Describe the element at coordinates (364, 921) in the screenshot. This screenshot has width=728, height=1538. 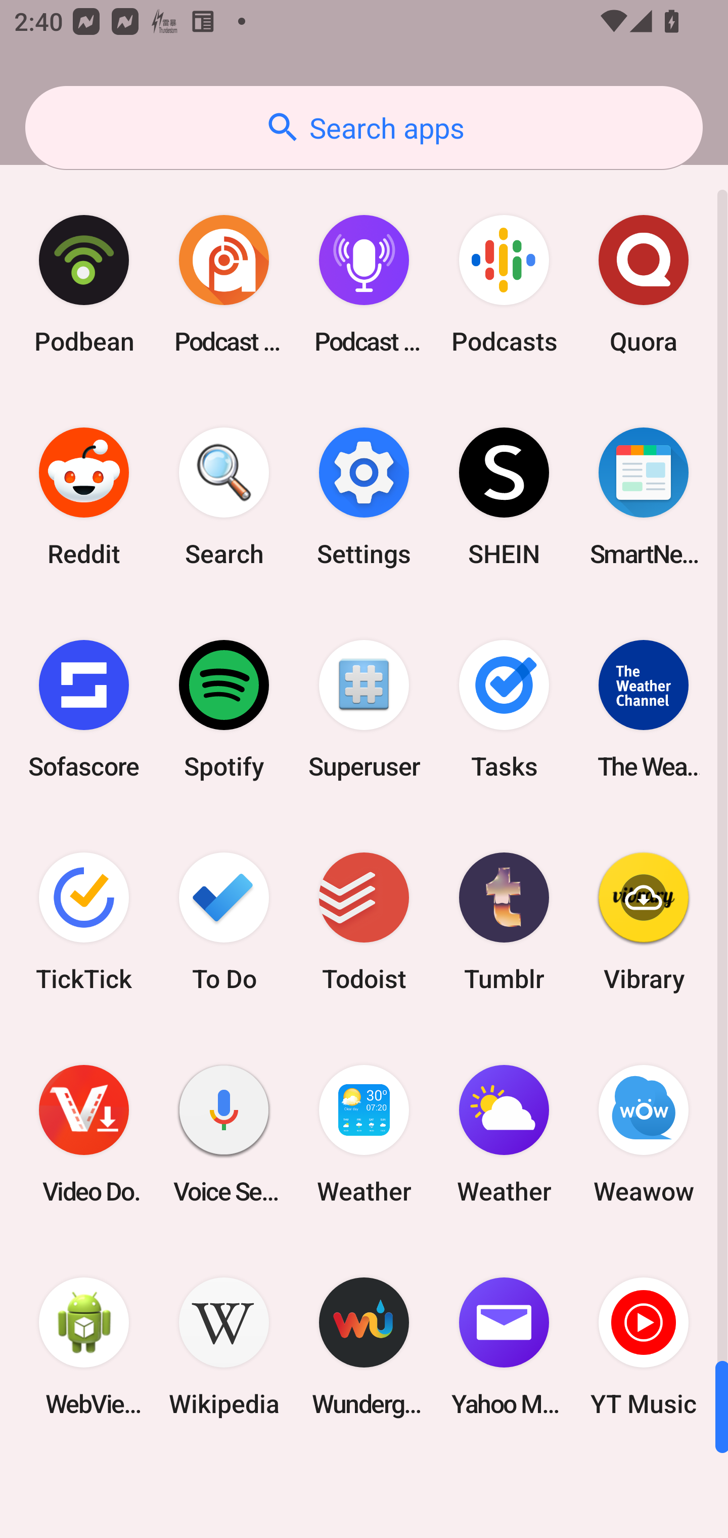
I see `Todoist` at that location.